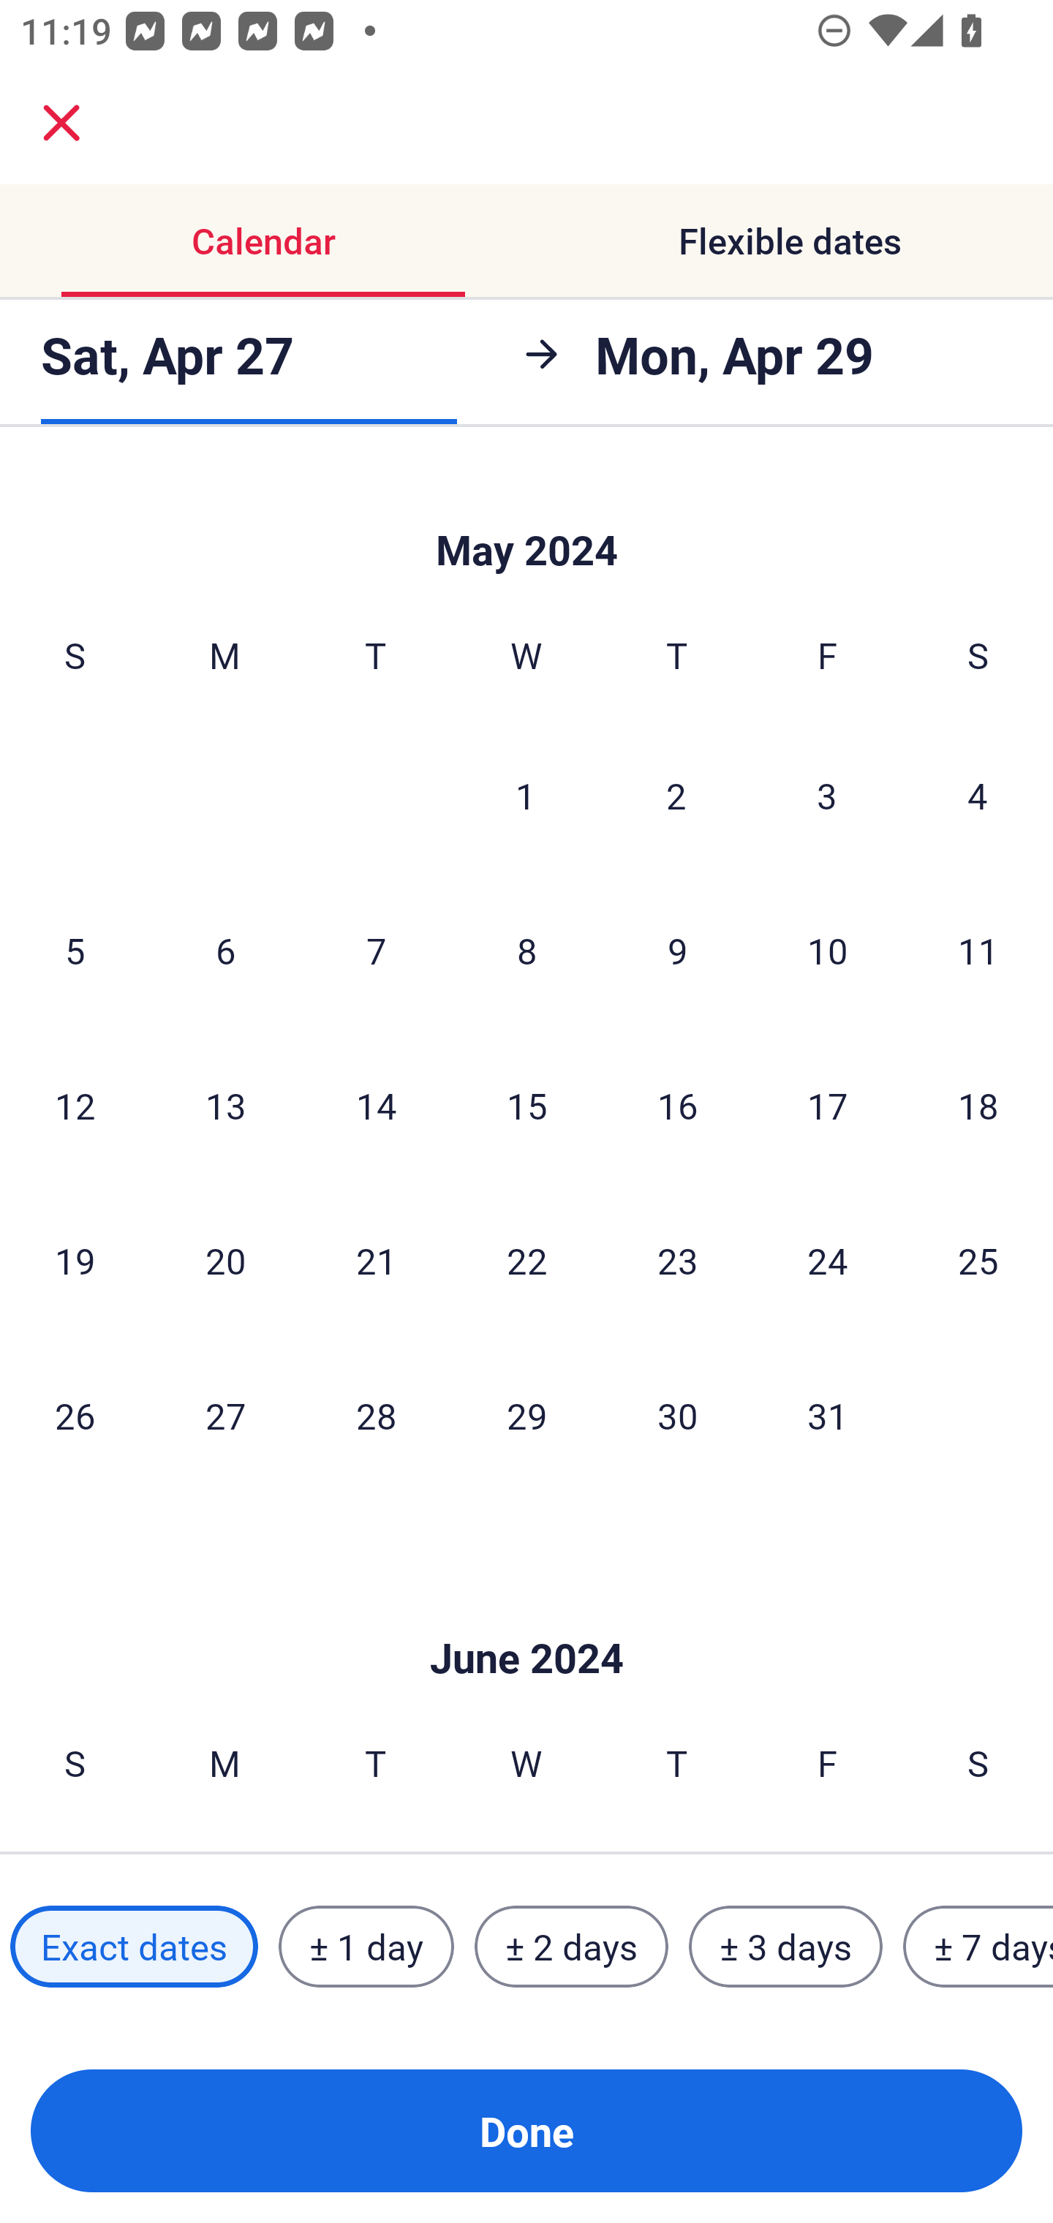 This screenshot has height=2223, width=1053. I want to click on 2 Thursday, May 2, 2024, so click(676, 794).